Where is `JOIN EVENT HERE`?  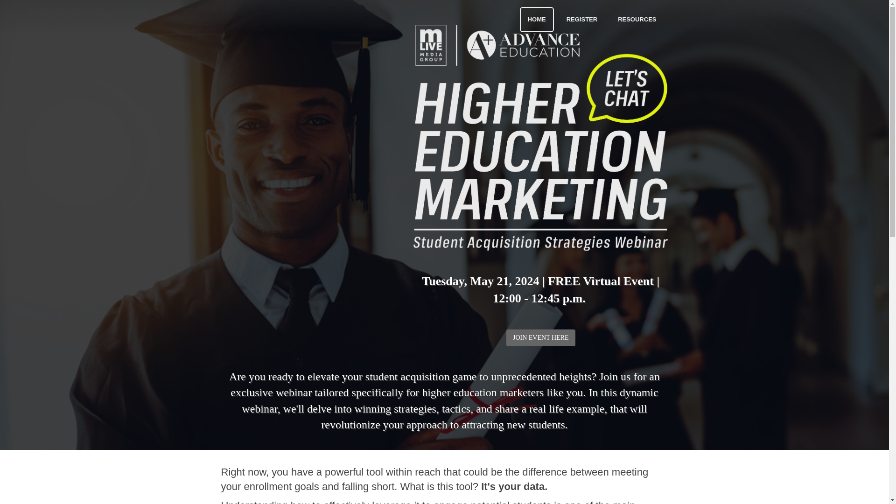 JOIN EVENT HERE is located at coordinates (540, 338).